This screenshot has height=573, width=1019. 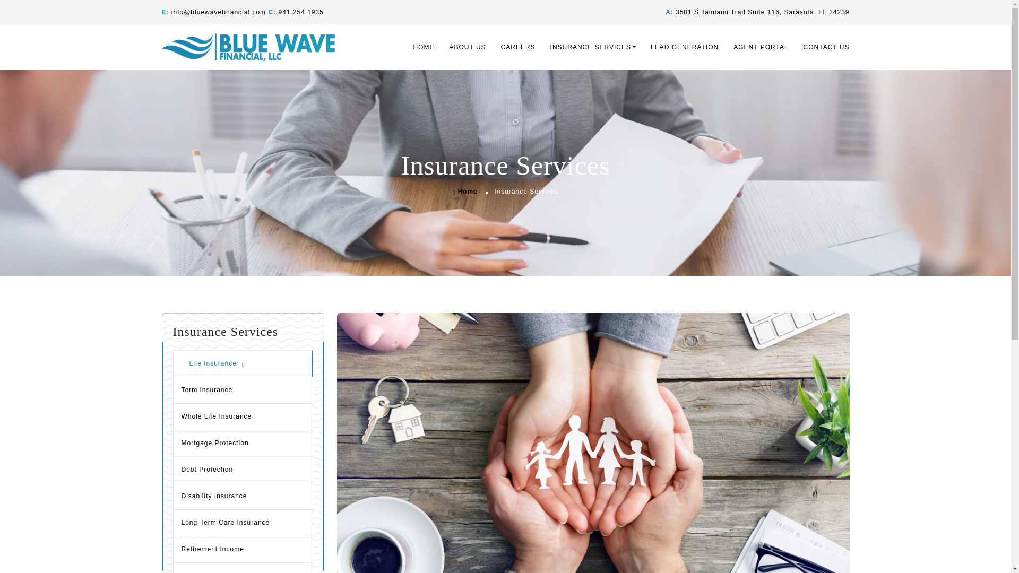 I want to click on ABOUT US, so click(x=467, y=47).